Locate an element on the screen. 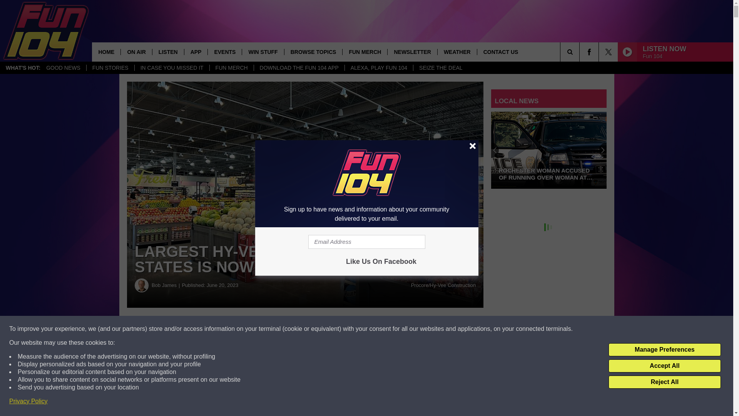  APP is located at coordinates (196, 52).